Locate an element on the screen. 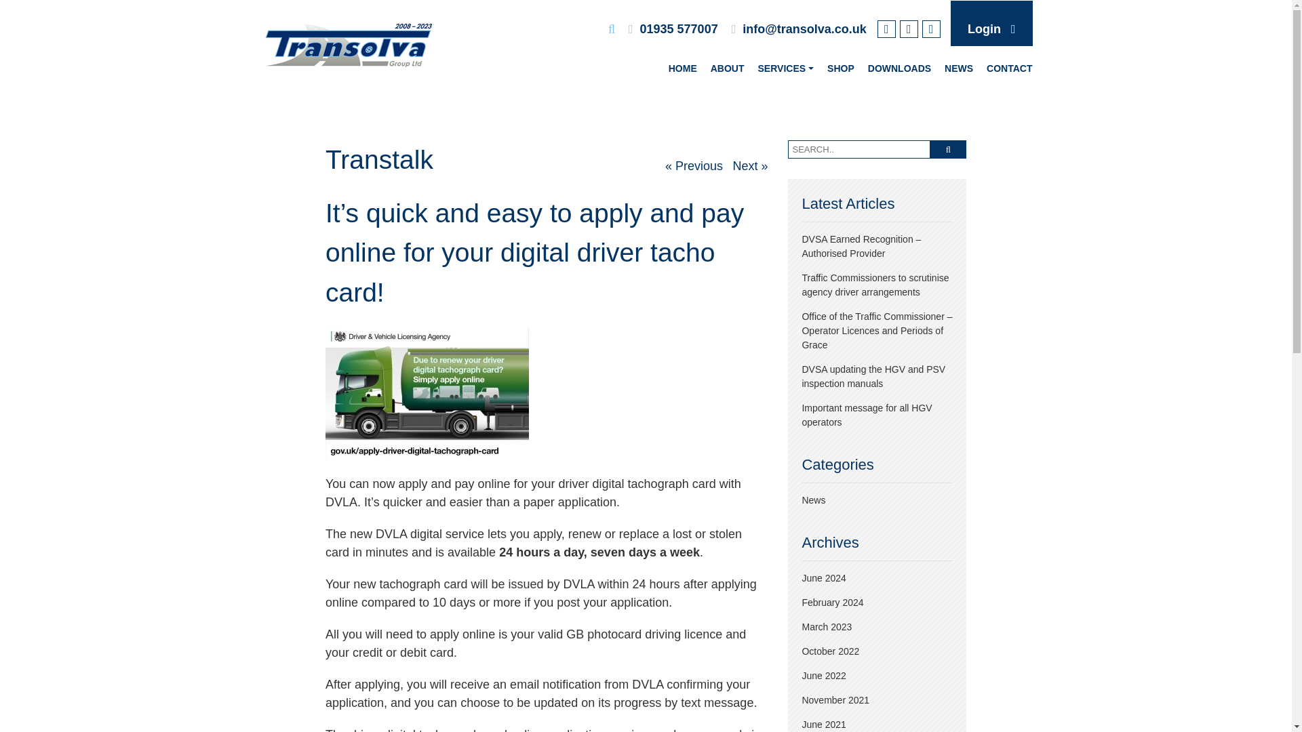  01935 577007 is located at coordinates (679, 28).